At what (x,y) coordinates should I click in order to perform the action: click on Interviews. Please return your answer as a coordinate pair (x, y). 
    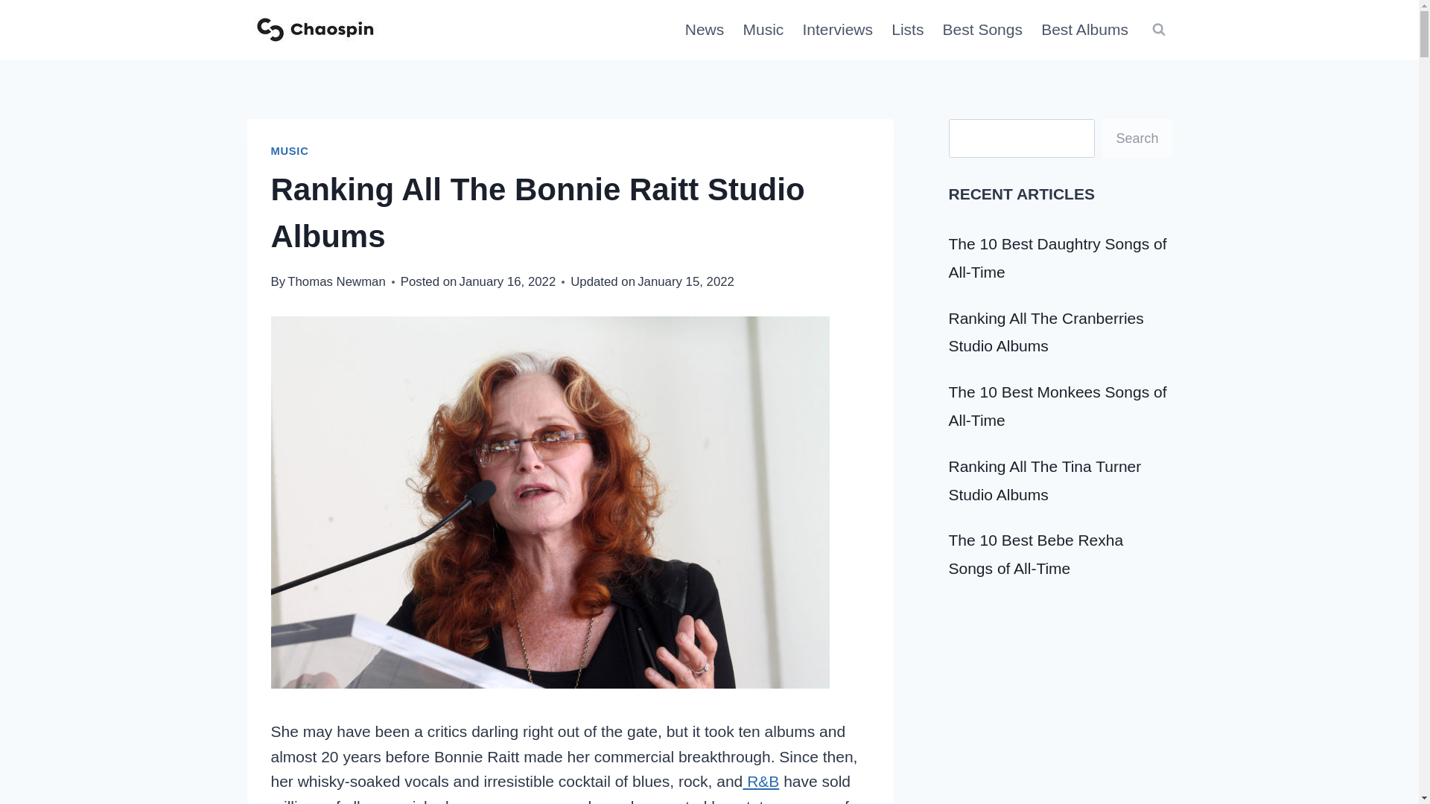
    Looking at the image, I should click on (837, 30).